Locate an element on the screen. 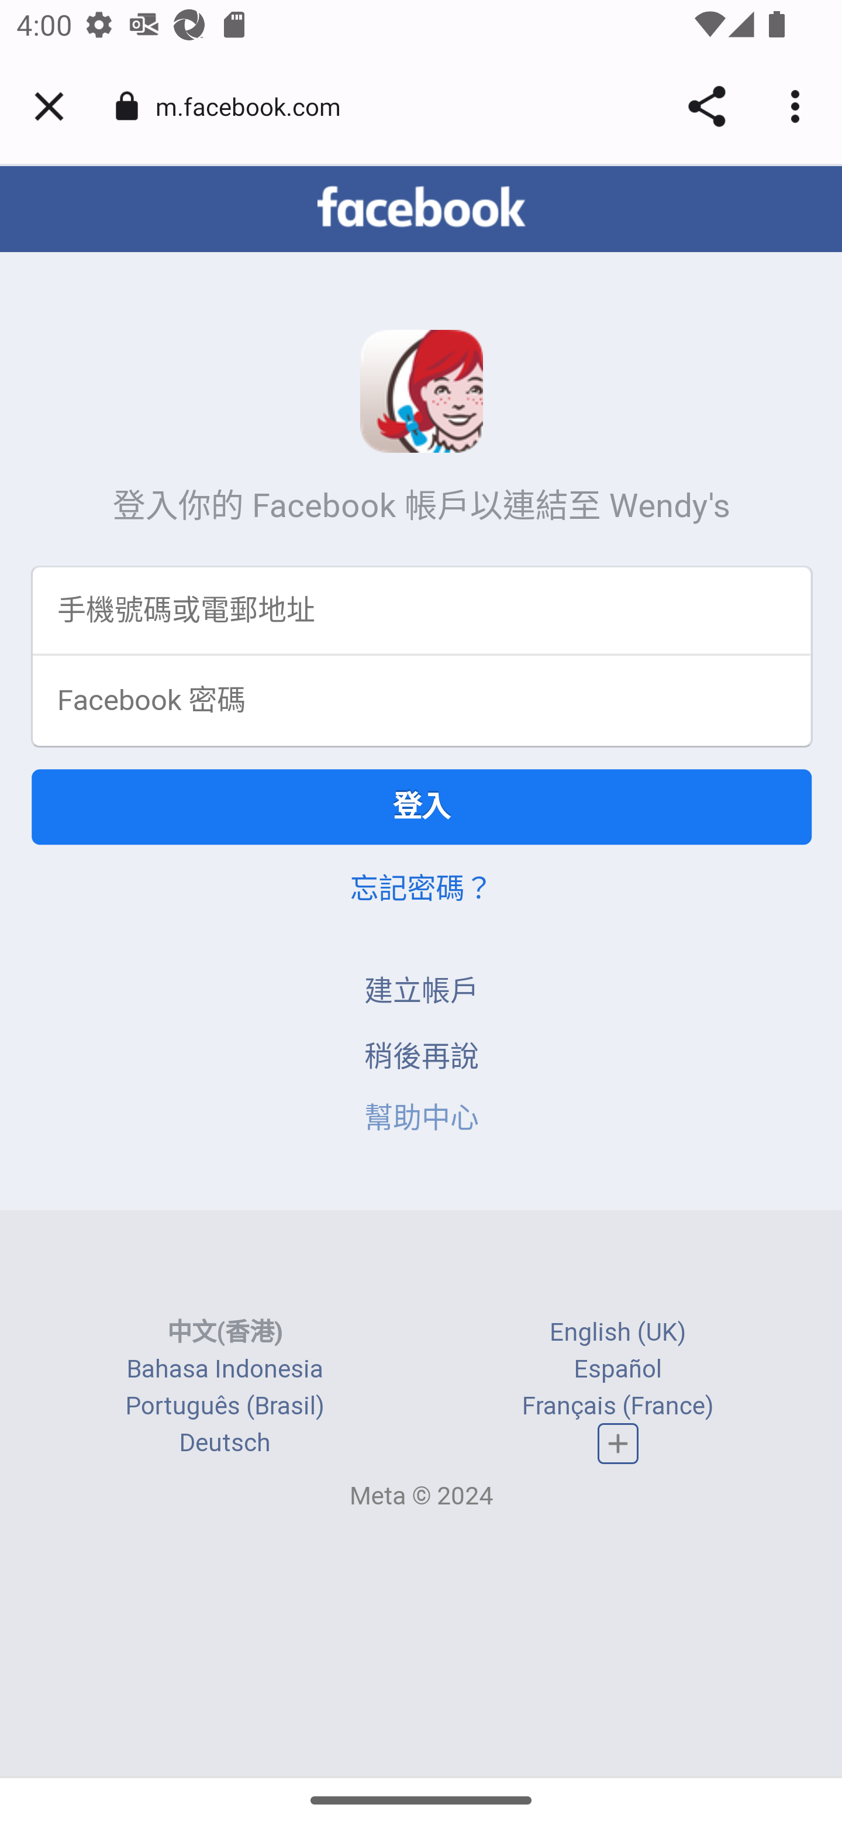  建立帳戶 is located at coordinates (422, 993).